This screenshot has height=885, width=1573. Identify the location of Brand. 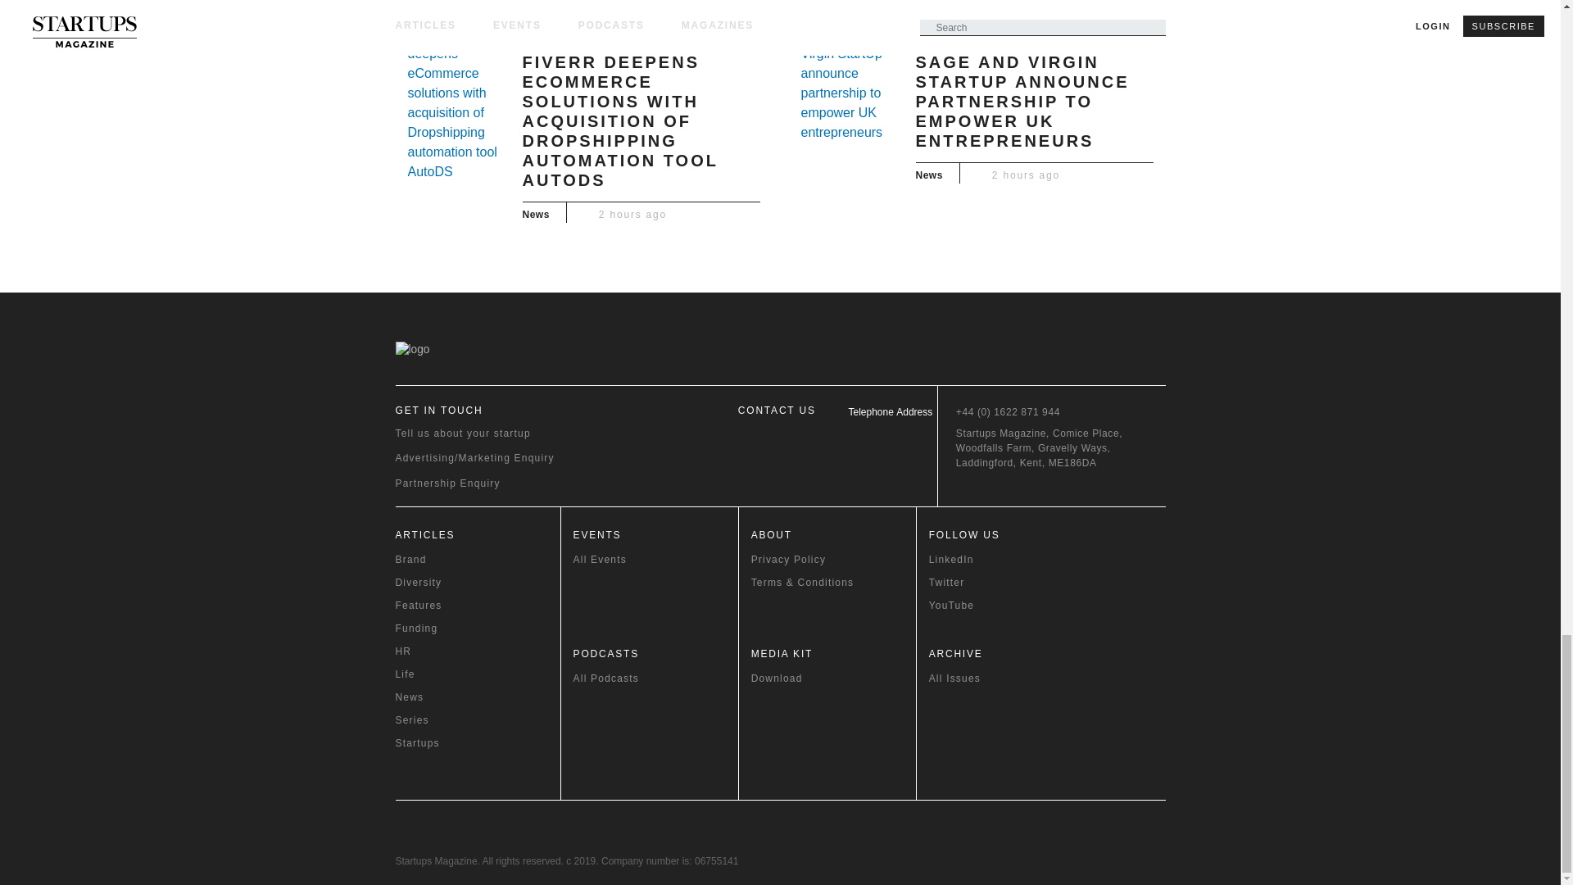
(477, 559).